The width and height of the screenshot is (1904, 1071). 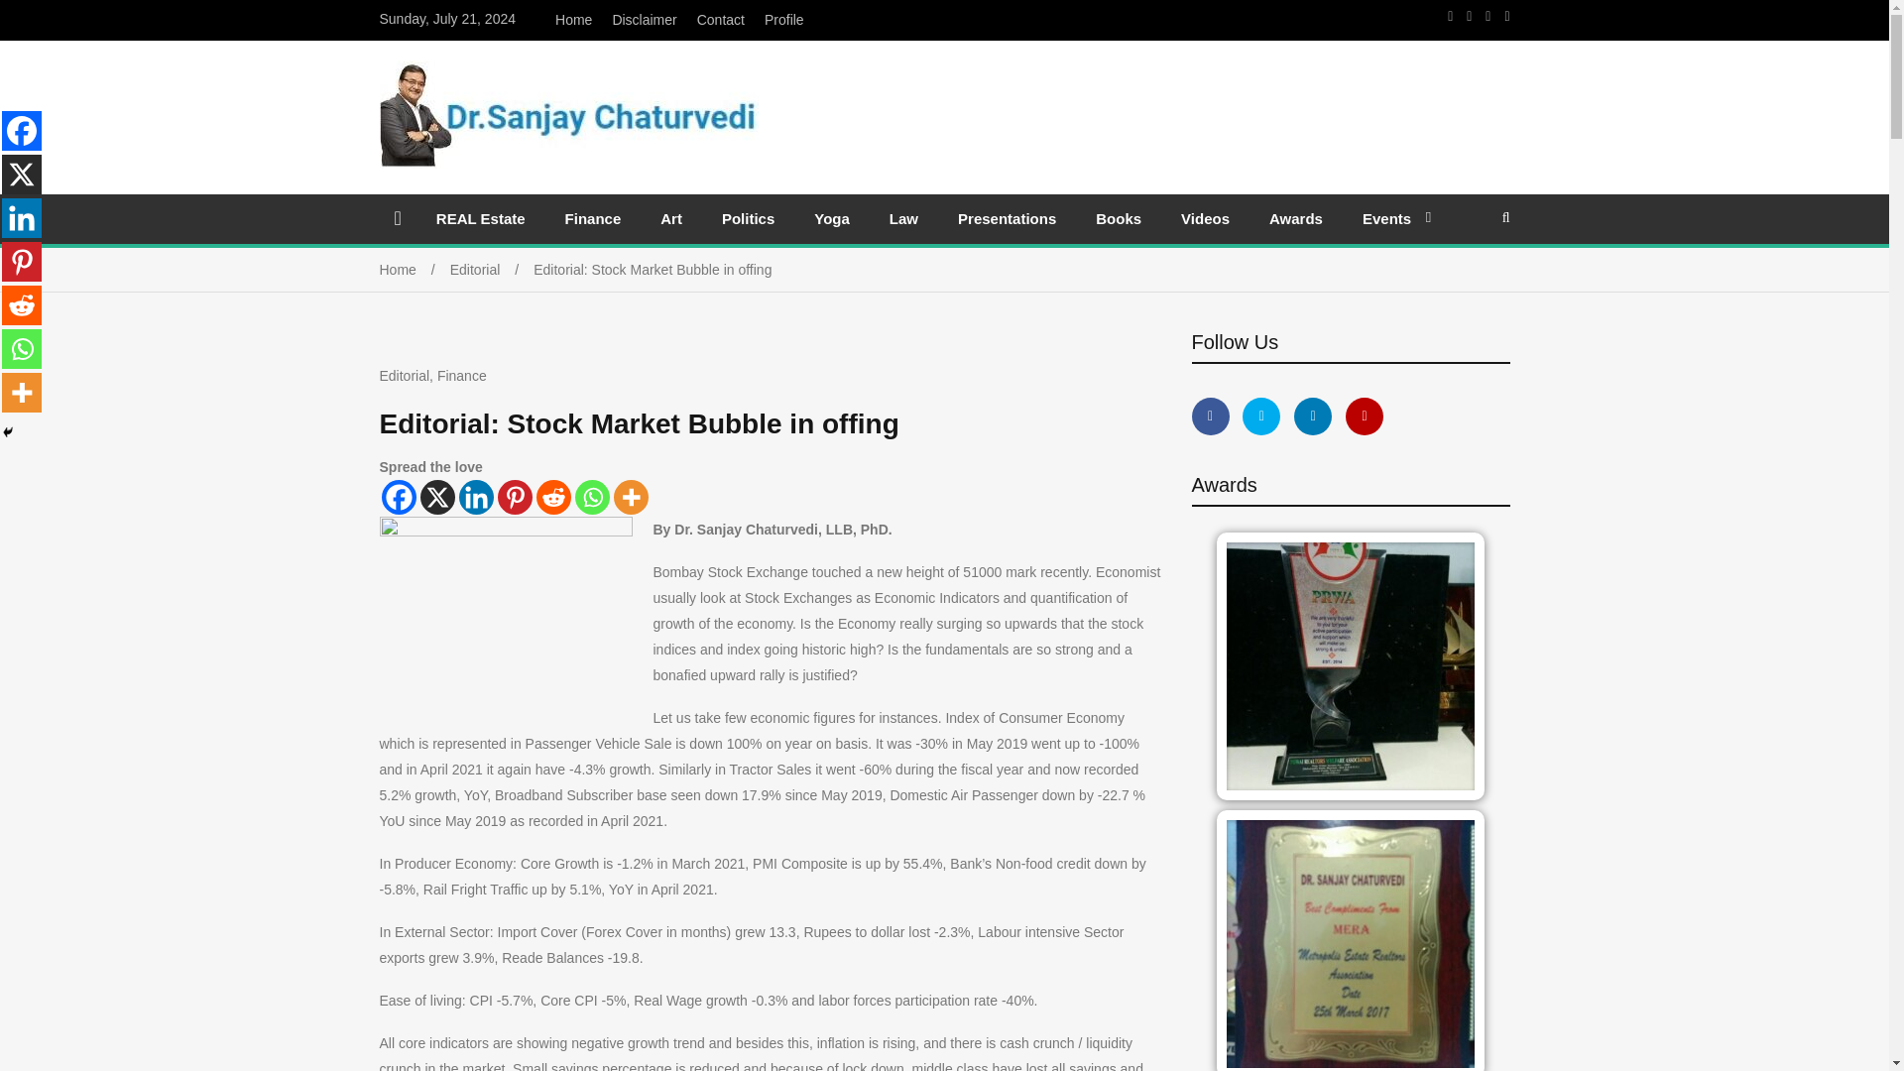 What do you see at coordinates (573, 20) in the screenshot?
I see `Home` at bounding box center [573, 20].